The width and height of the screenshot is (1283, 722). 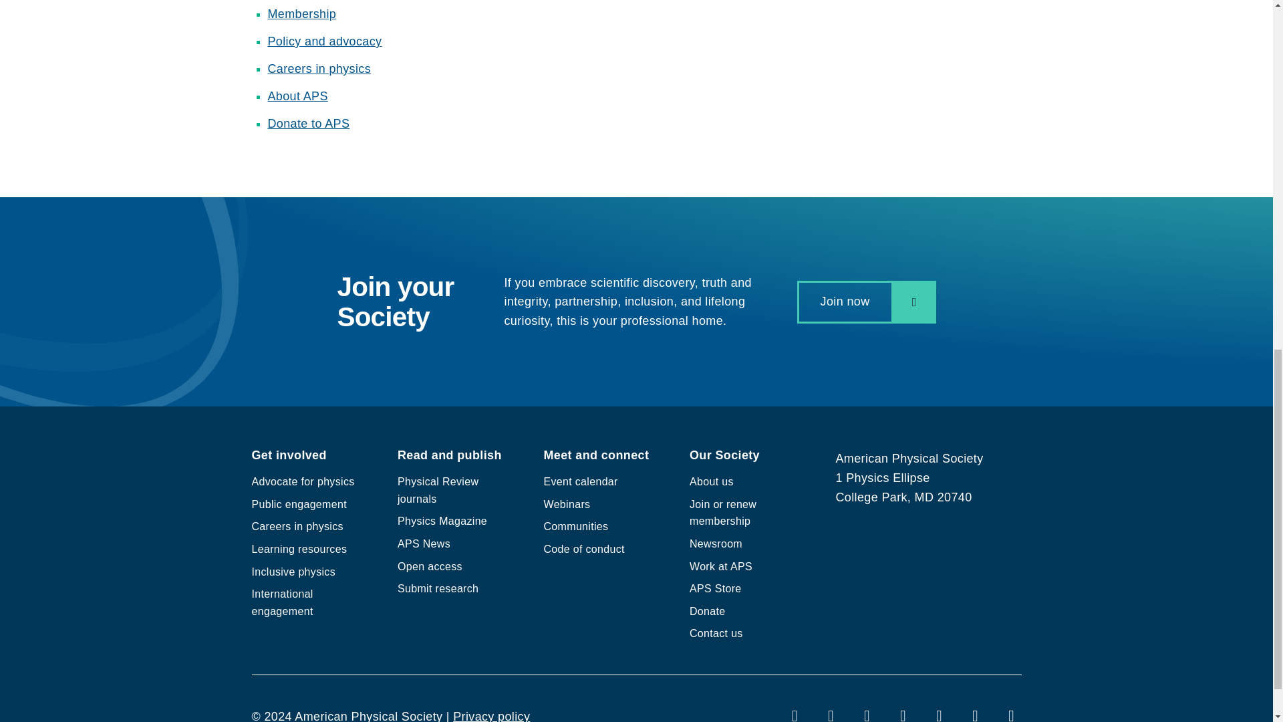 I want to click on Donate to APS, so click(x=307, y=123).